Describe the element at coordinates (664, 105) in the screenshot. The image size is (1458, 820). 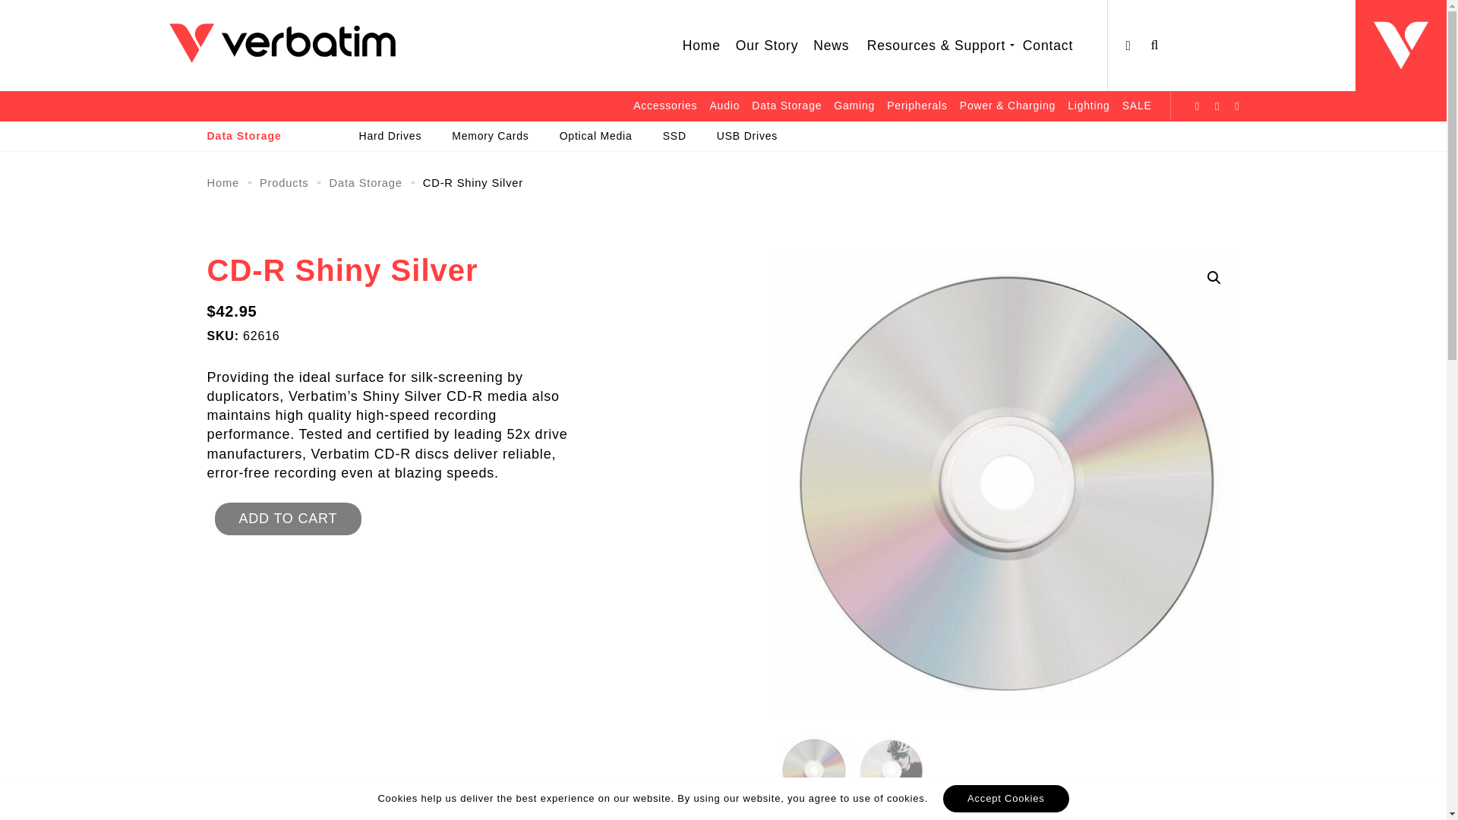
I see `Accessories` at that location.